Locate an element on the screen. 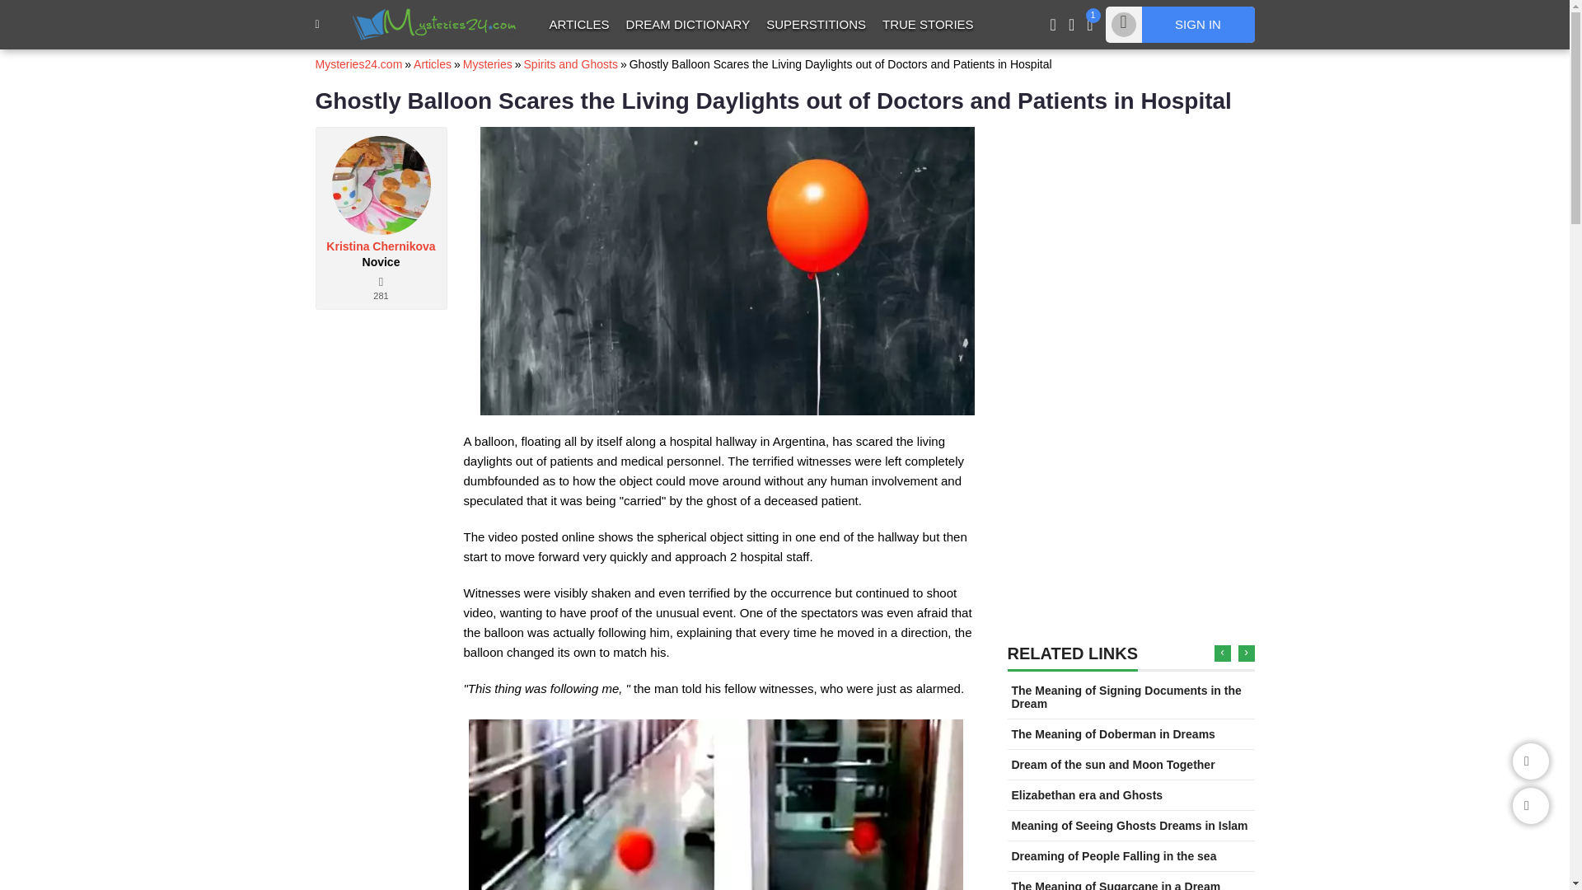 The height and width of the screenshot is (890, 1582). The Meaning of Sugarcane in a Dream is located at coordinates (1116, 885).